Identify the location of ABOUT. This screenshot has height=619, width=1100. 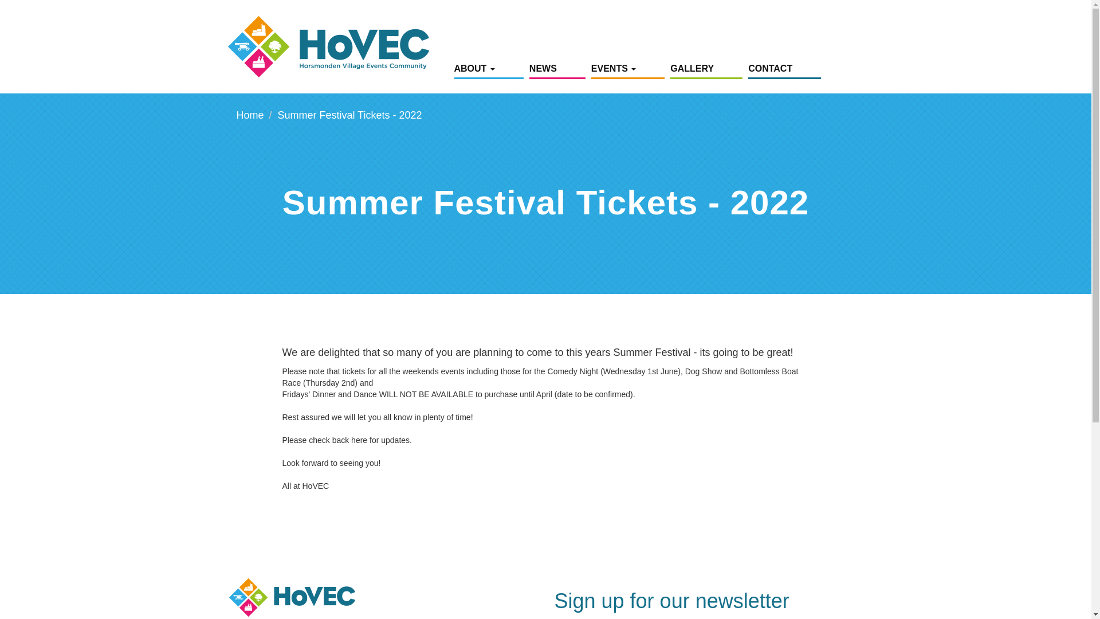
(488, 71).